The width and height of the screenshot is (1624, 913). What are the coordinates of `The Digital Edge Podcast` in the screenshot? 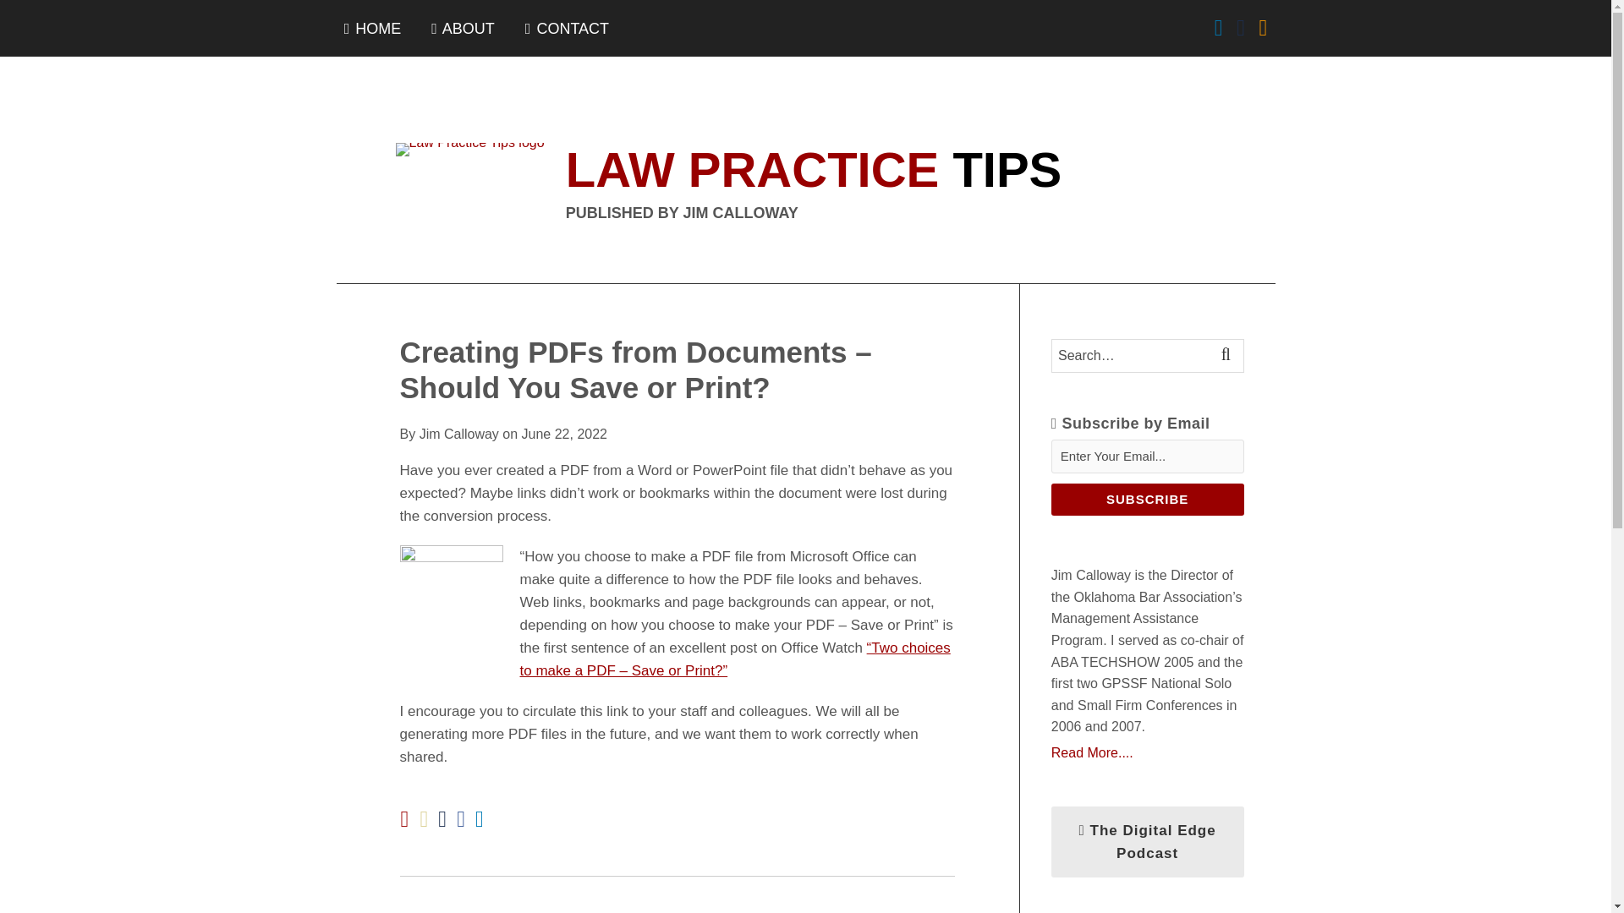 It's located at (1147, 841).